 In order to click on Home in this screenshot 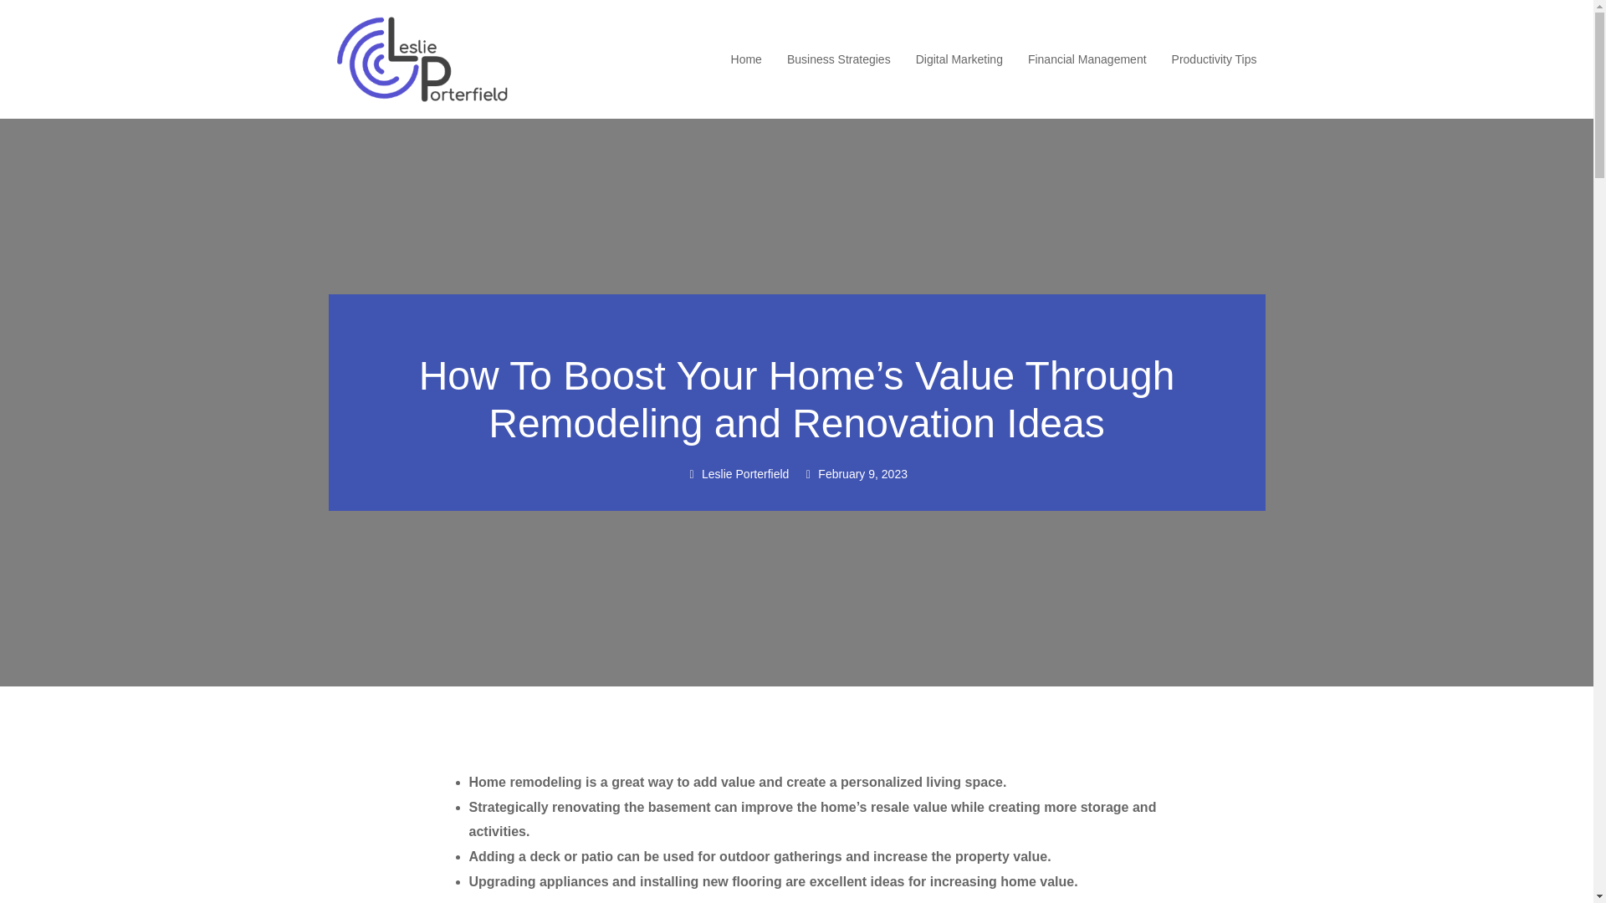, I will do `click(746, 59)`.